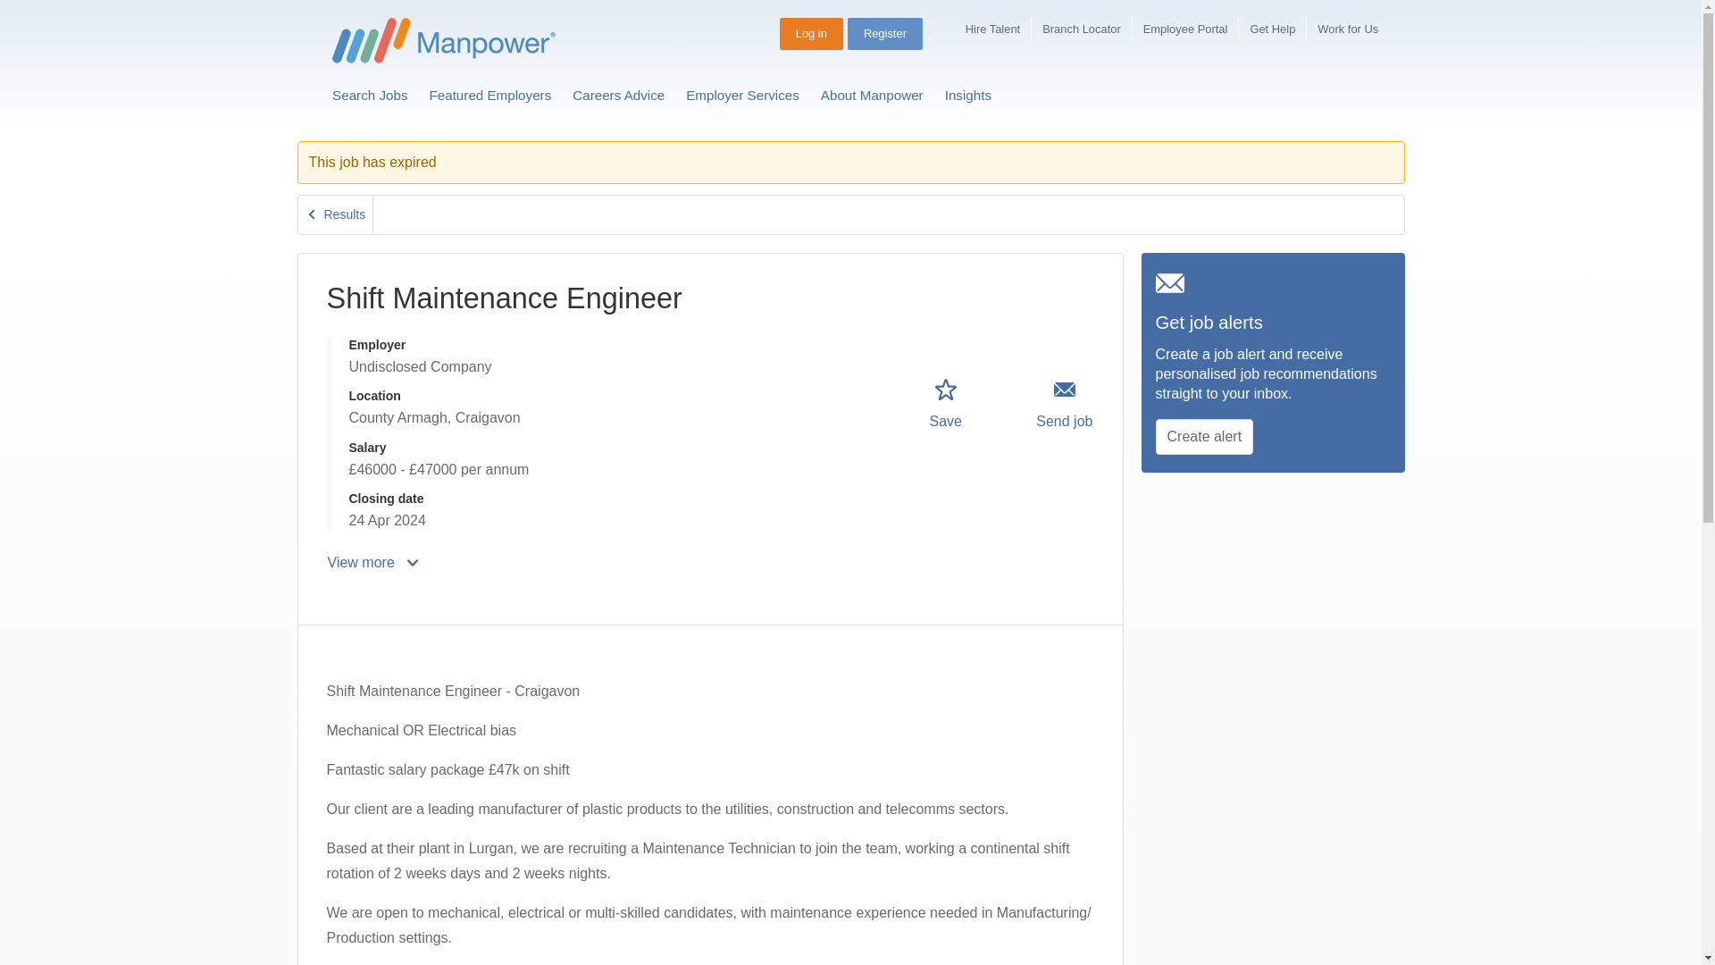 This screenshot has height=965, width=1715. Describe the element at coordinates (618, 95) in the screenshot. I see `Careers Advice` at that location.